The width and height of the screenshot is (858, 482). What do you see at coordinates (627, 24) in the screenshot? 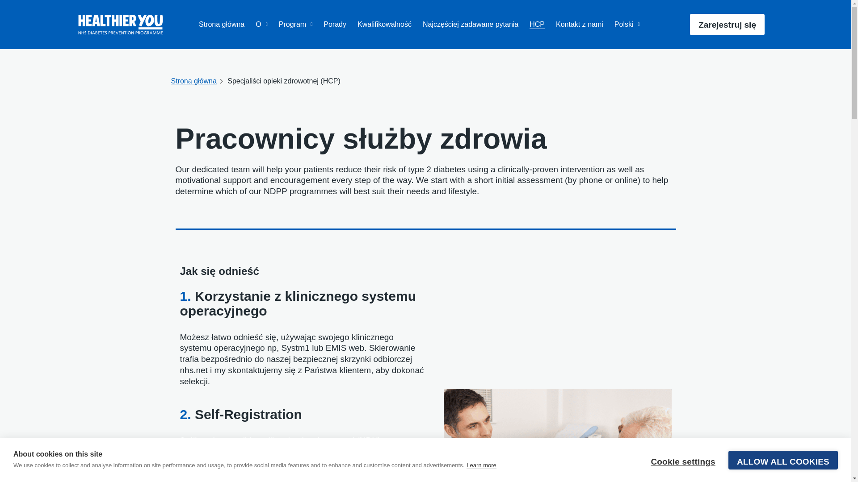
I see `Polski` at bounding box center [627, 24].